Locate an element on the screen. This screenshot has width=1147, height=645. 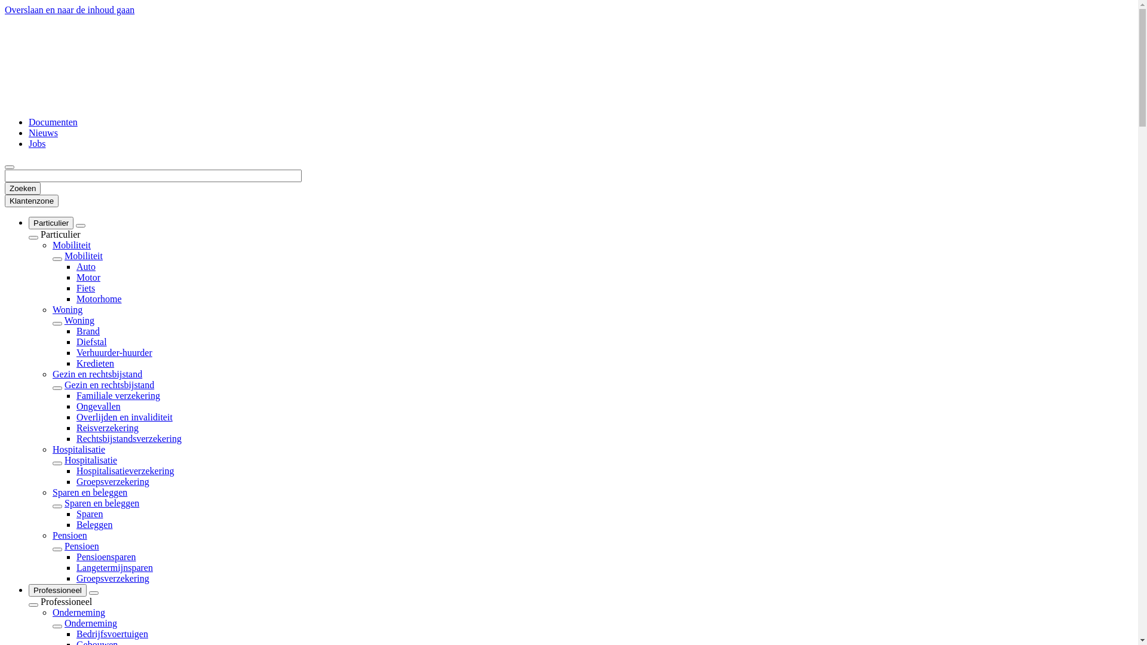
Pensioensparen is located at coordinates (106, 557).